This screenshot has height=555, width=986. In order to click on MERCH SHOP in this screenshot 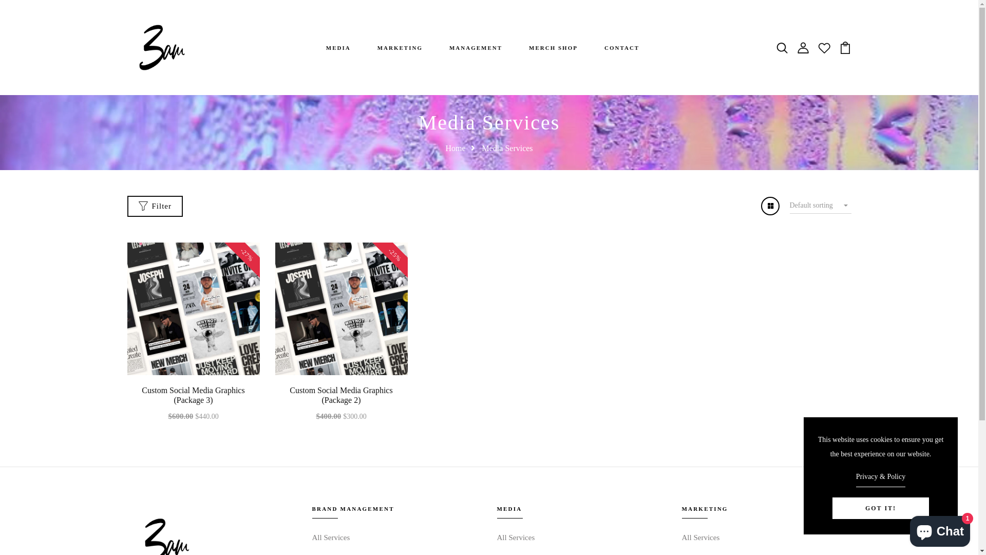, I will do `click(554, 47)`.